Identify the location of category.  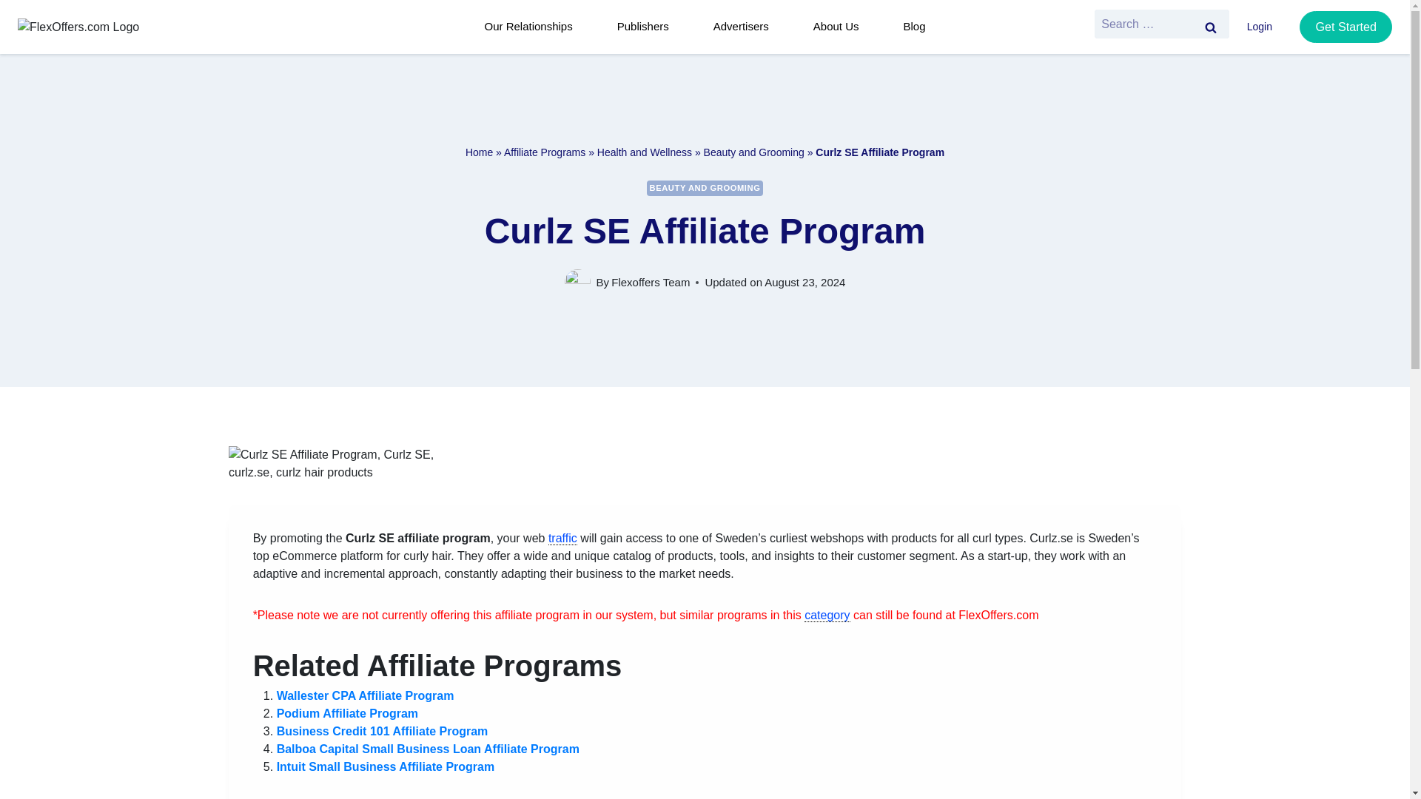
(827, 616).